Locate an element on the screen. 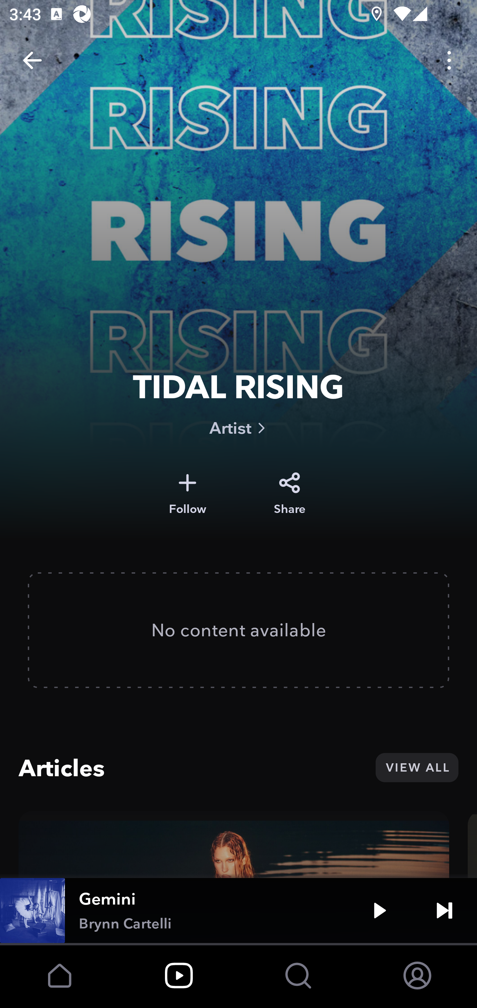 The height and width of the screenshot is (1008, 477). Follow is located at coordinates (187, 494).